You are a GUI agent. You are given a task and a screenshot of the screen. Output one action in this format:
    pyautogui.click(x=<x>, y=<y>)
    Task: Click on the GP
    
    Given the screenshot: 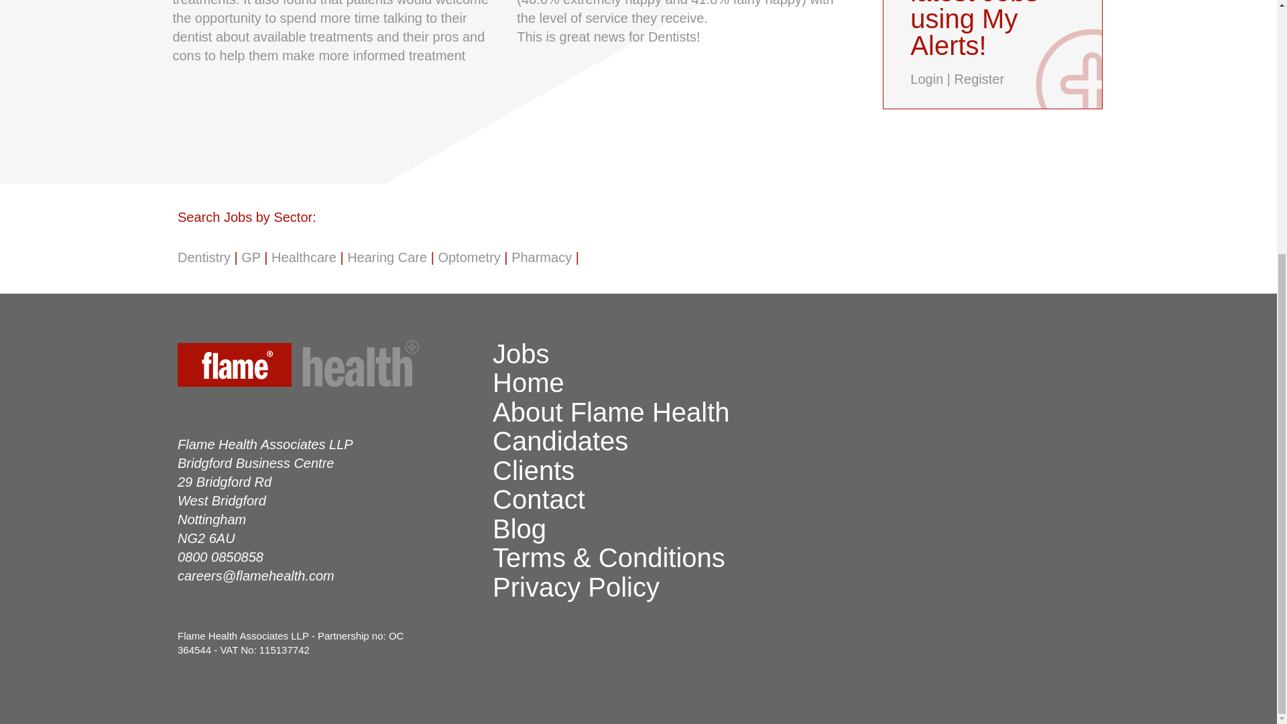 What is the action you would take?
    pyautogui.click(x=251, y=257)
    